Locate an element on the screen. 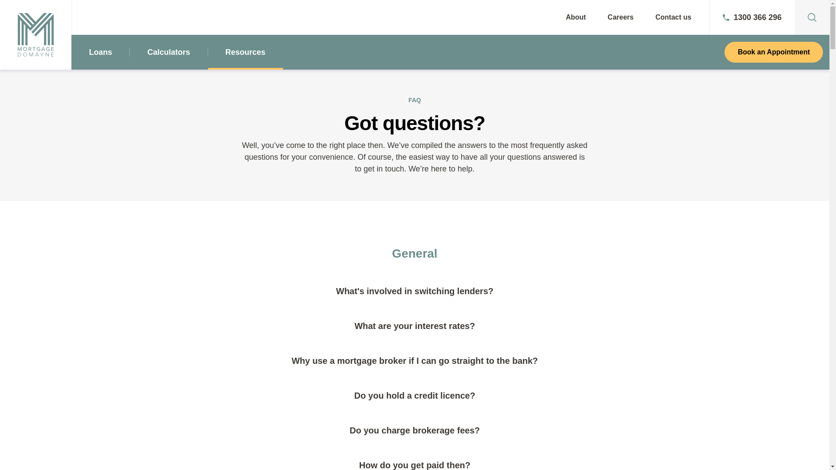  Calculators is located at coordinates (169, 52).